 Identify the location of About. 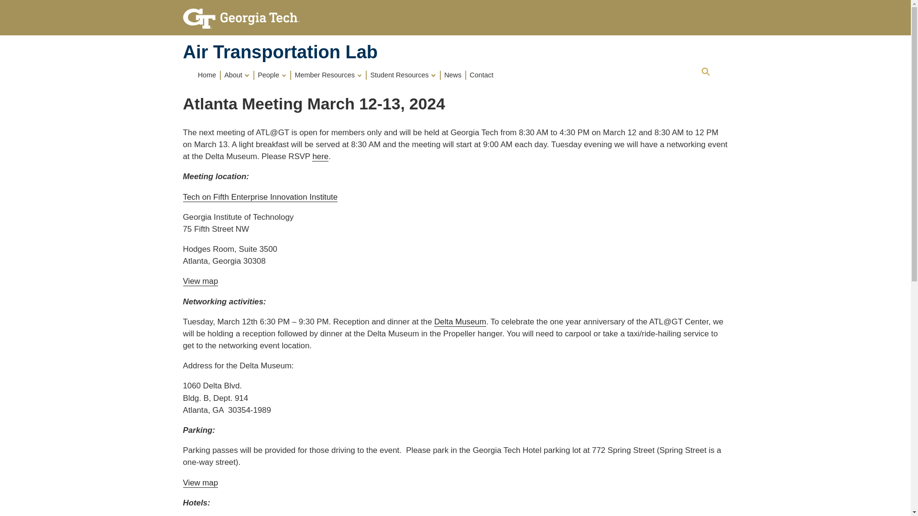
(237, 75).